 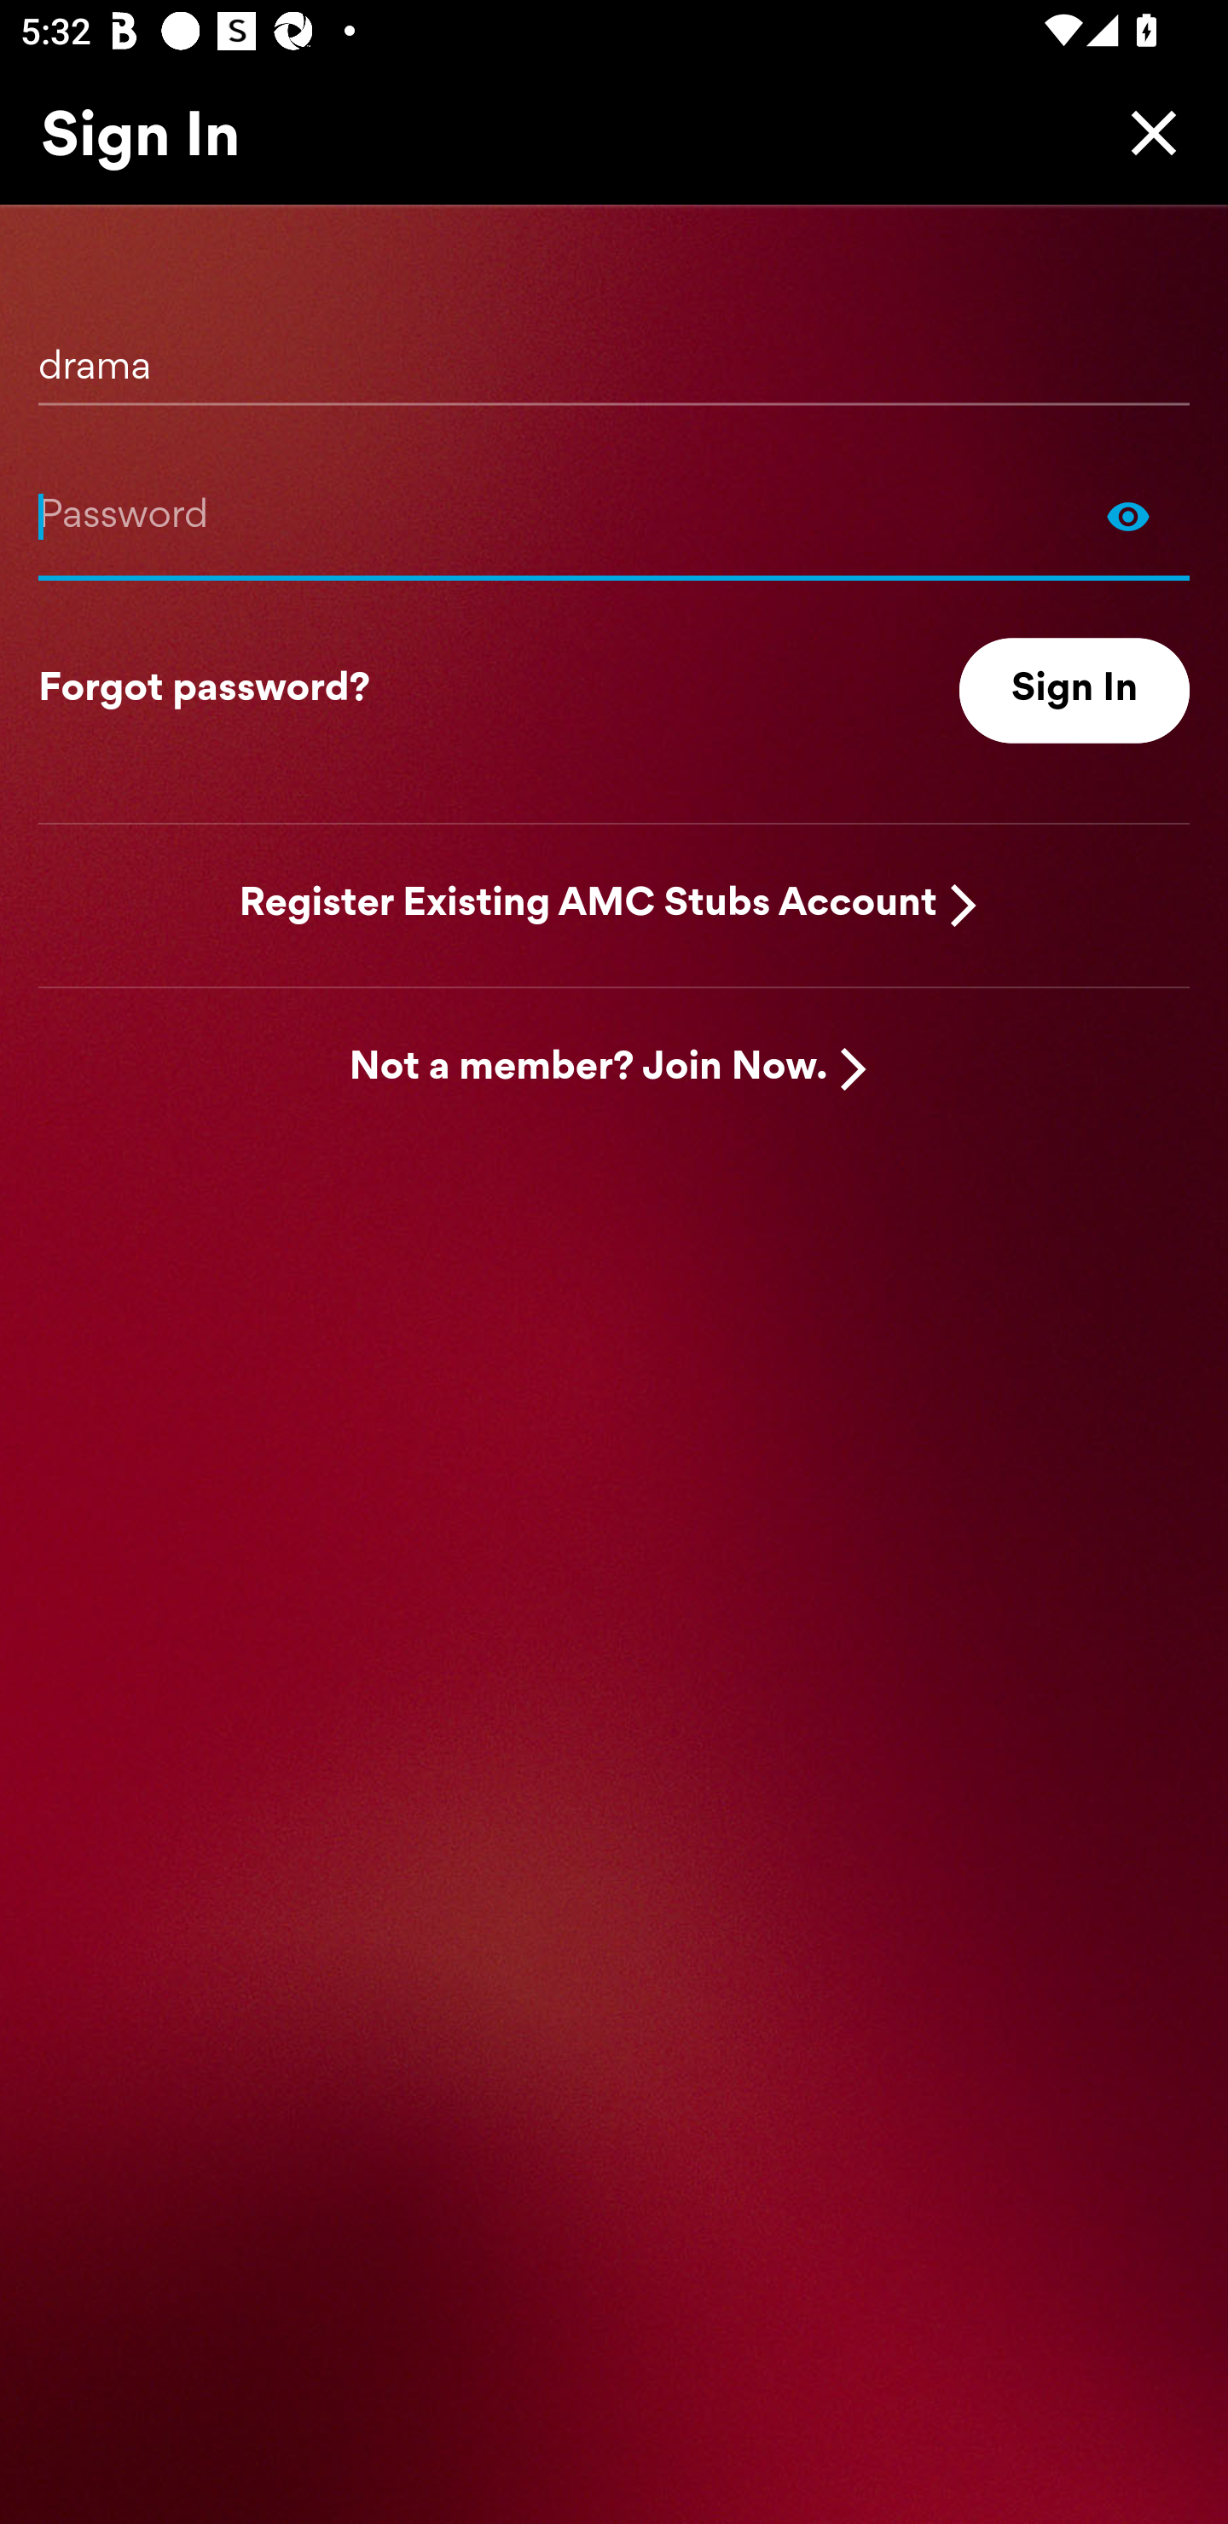 I want to click on Register Existing AMC Stubs Account, so click(x=588, y=904).